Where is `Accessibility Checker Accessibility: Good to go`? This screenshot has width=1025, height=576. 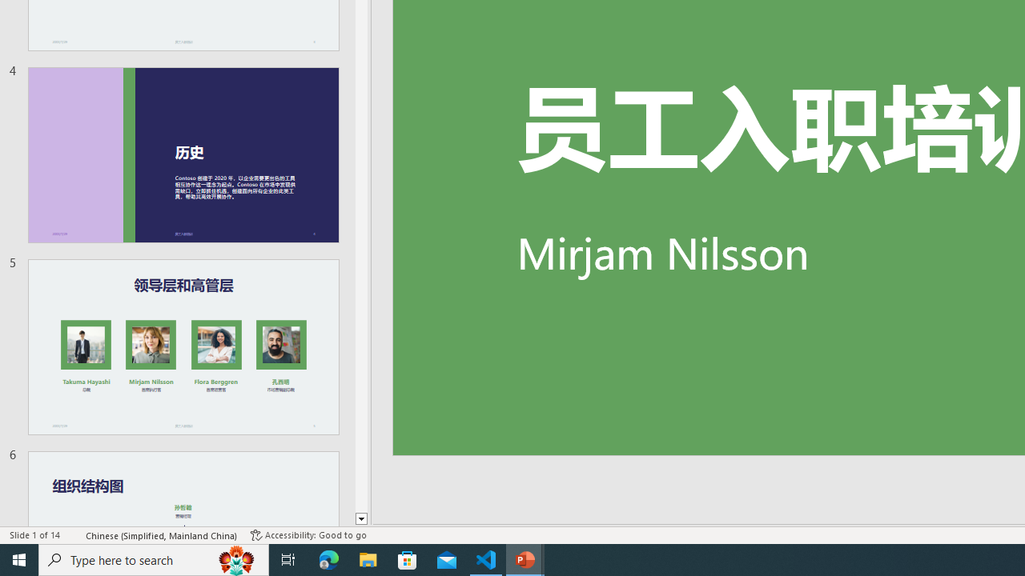 Accessibility Checker Accessibility: Good to go is located at coordinates (307, 534).